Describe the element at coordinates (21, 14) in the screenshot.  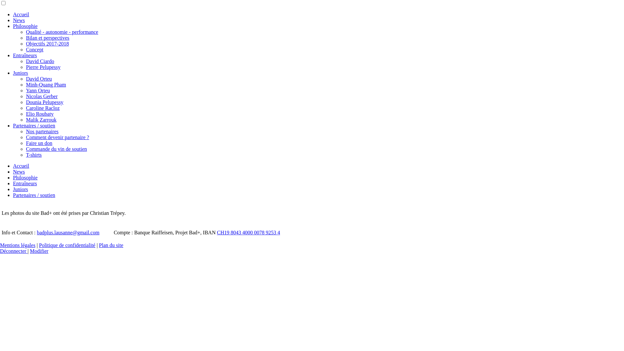
I see `Accueil` at that location.